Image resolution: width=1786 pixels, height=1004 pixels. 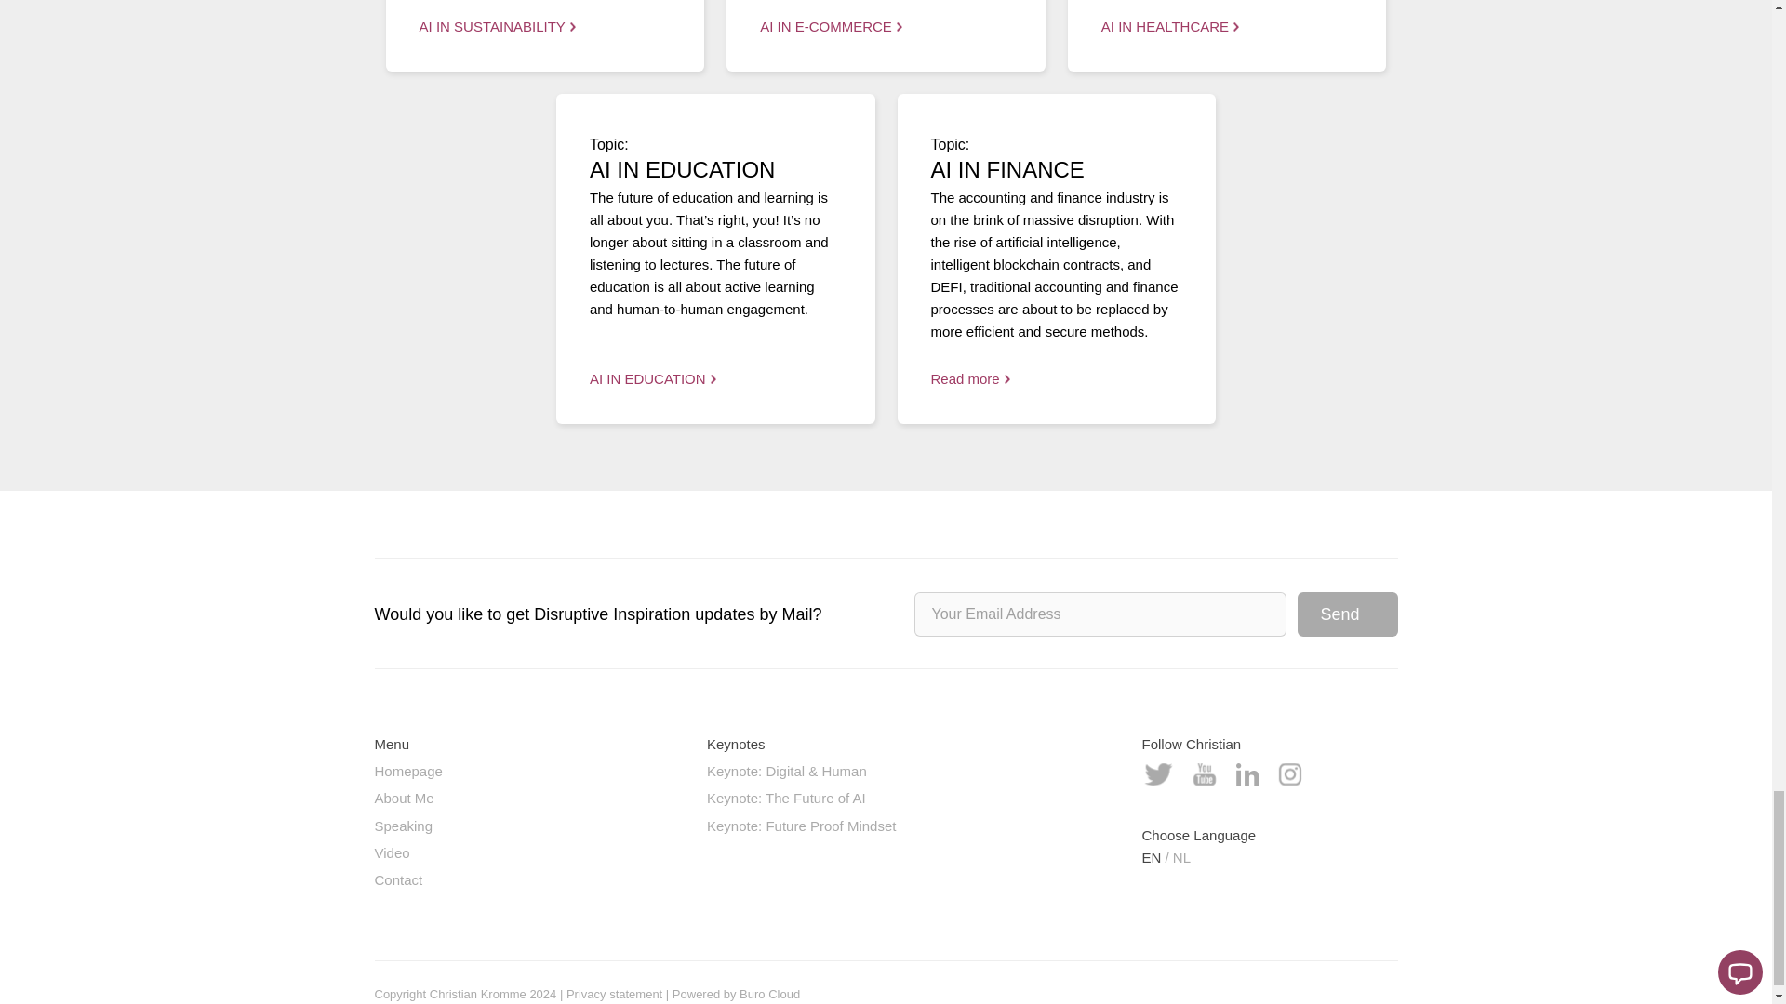 What do you see at coordinates (1346, 614) in the screenshot?
I see `Send` at bounding box center [1346, 614].